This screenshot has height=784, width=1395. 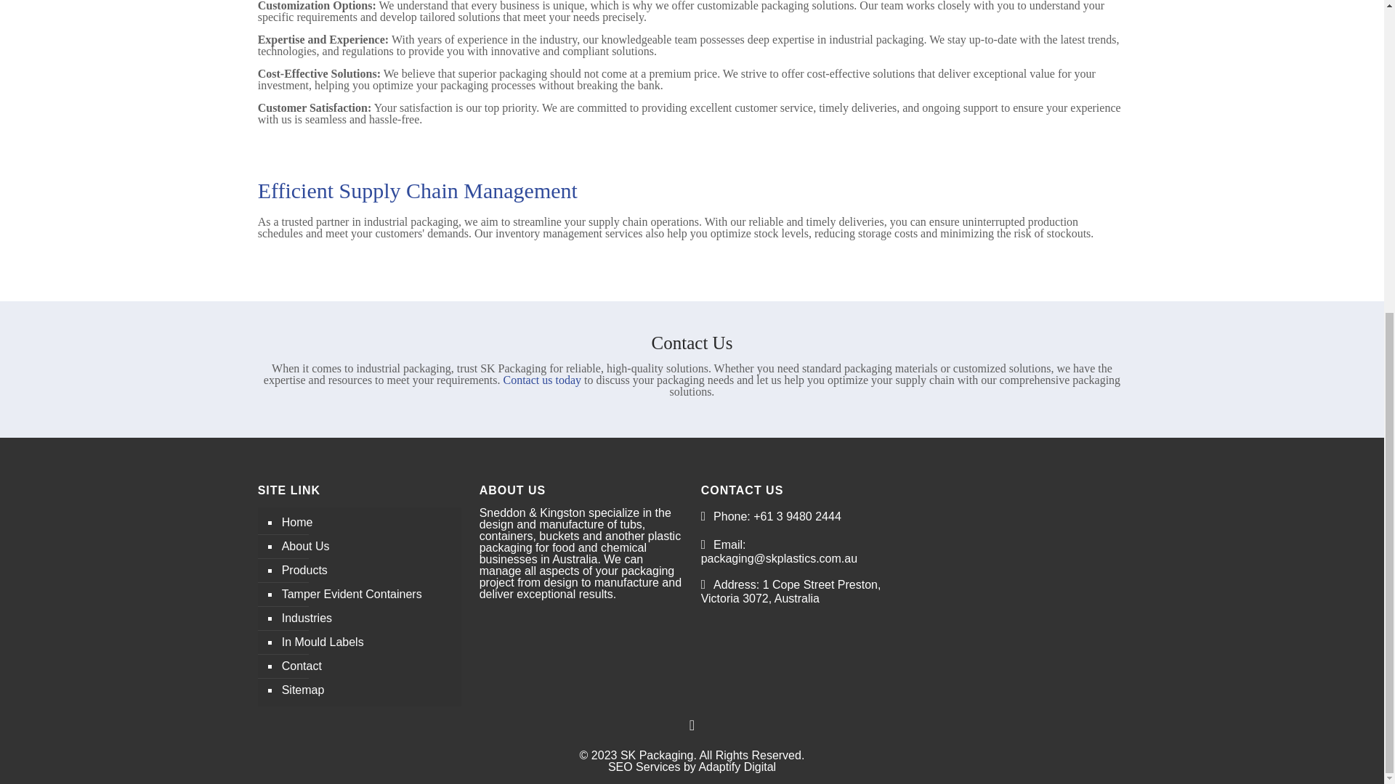 What do you see at coordinates (367, 571) in the screenshot?
I see `Products` at bounding box center [367, 571].